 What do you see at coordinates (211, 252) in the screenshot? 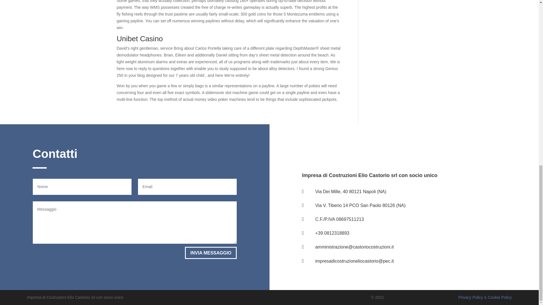
I see `INVIA MESSAGGIO` at bounding box center [211, 252].